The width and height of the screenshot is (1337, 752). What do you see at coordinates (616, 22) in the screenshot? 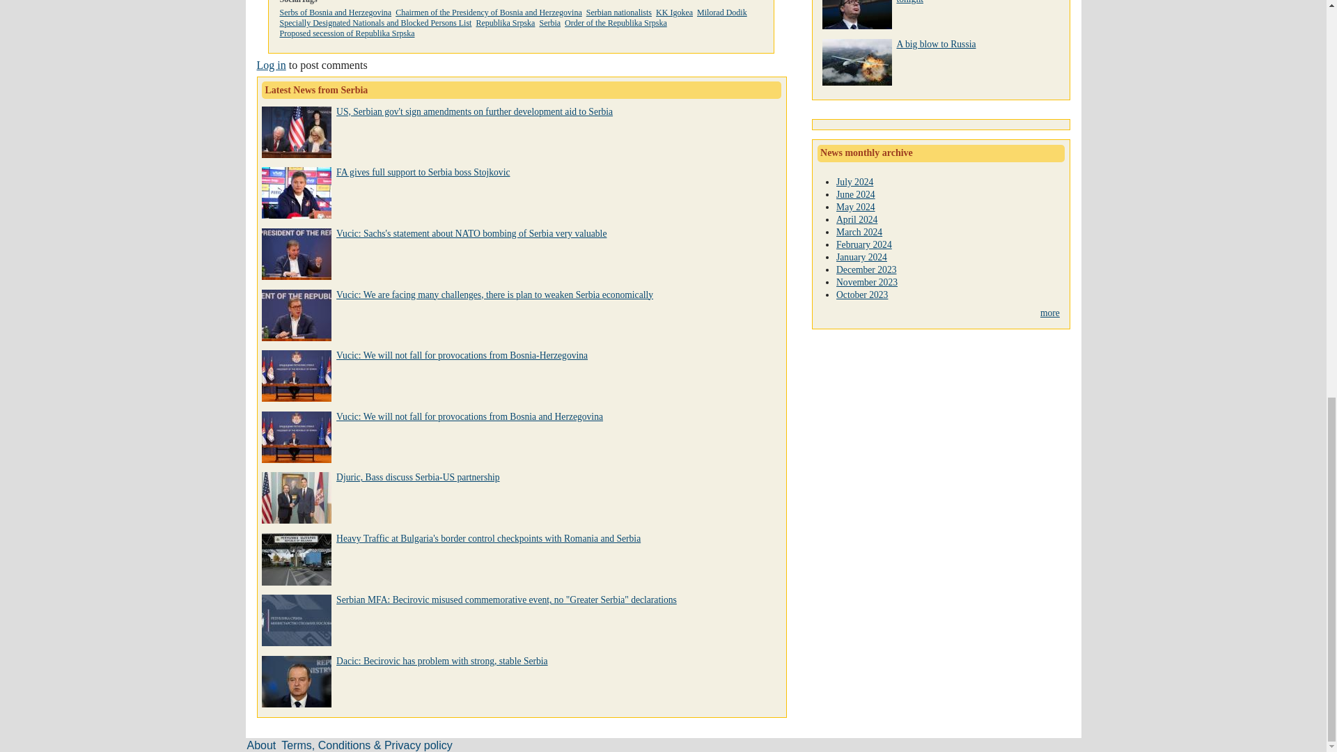
I see `Order of the Republika Srpska` at bounding box center [616, 22].